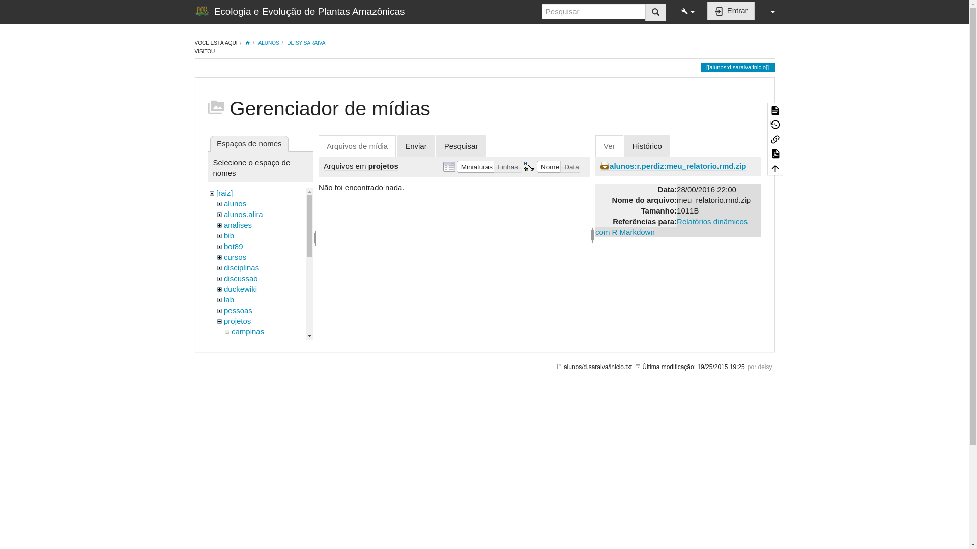 The width and height of the screenshot is (977, 549). What do you see at coordinates (248, 374) in the screenshot?
I see `lauraceae` at bounding box center [248, 374].